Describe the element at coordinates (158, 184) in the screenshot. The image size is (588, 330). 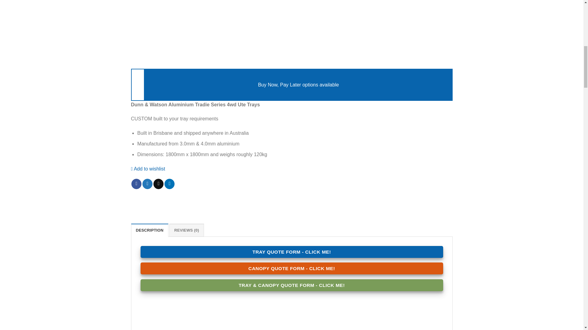
I see `Email to a Friend` at that location.